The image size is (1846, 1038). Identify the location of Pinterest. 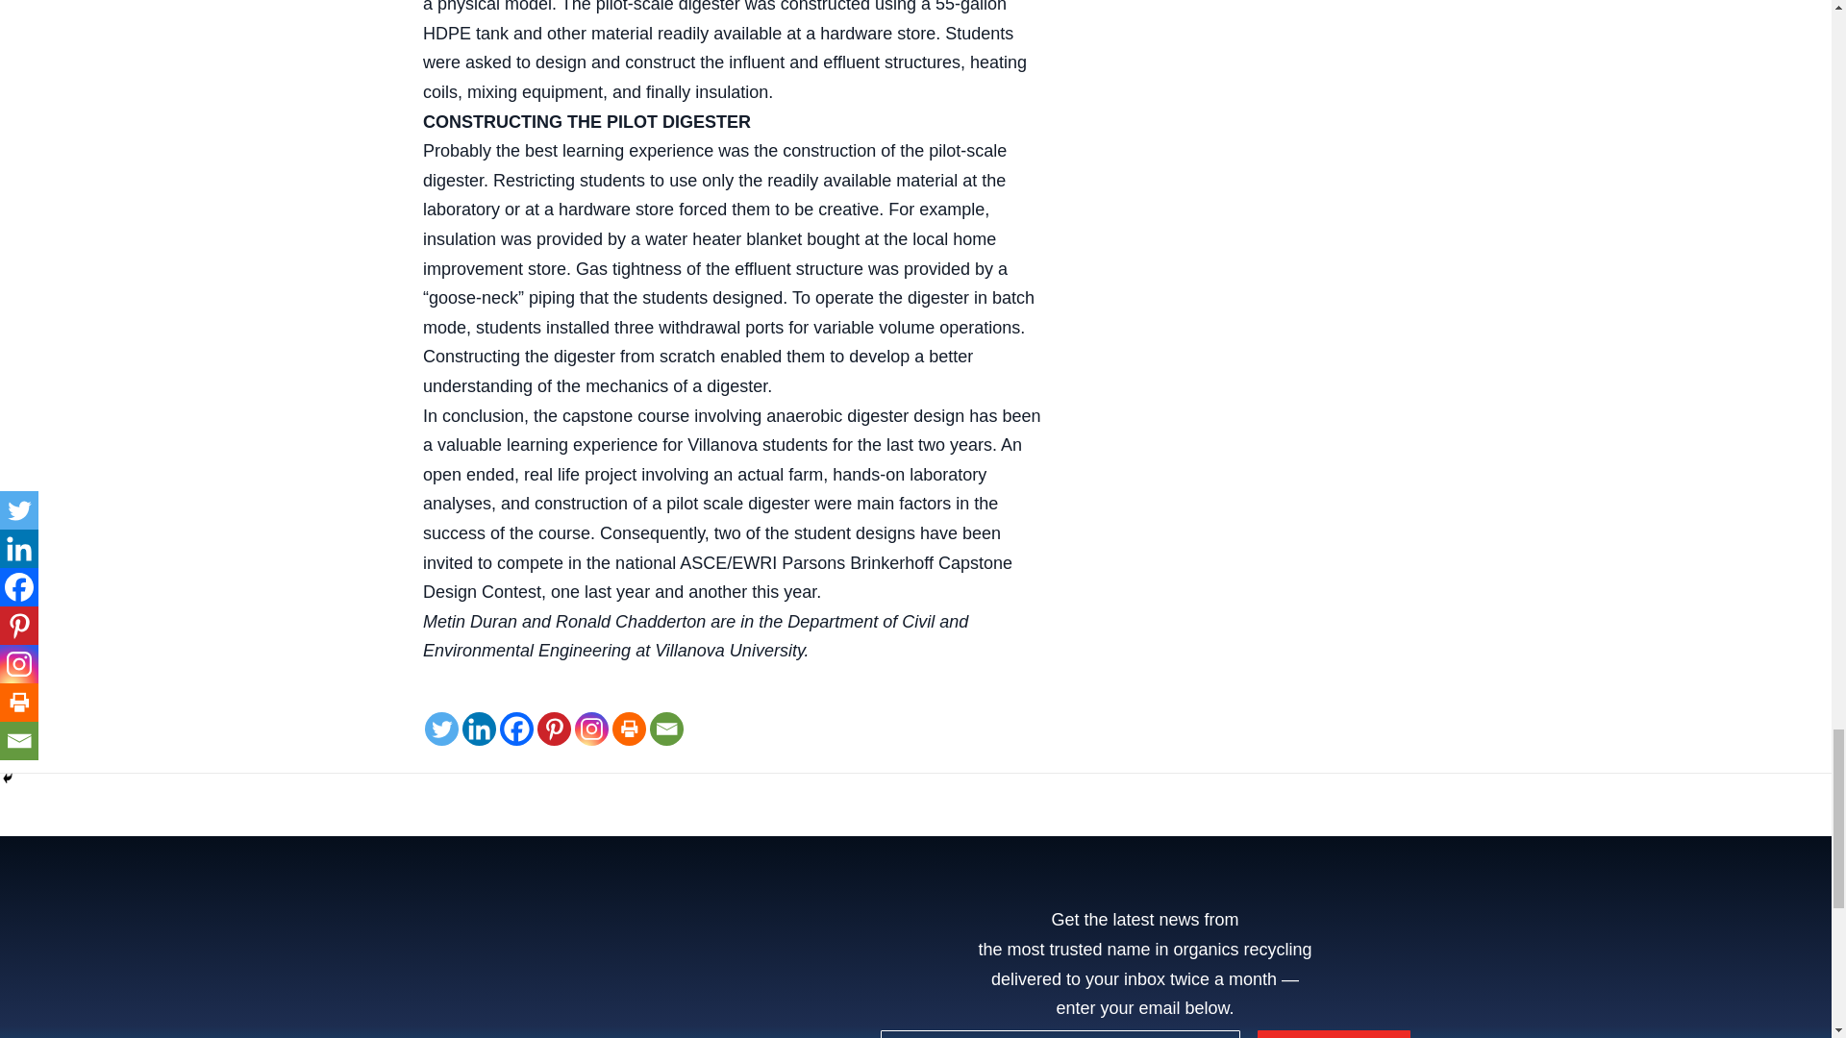
(554, 729).